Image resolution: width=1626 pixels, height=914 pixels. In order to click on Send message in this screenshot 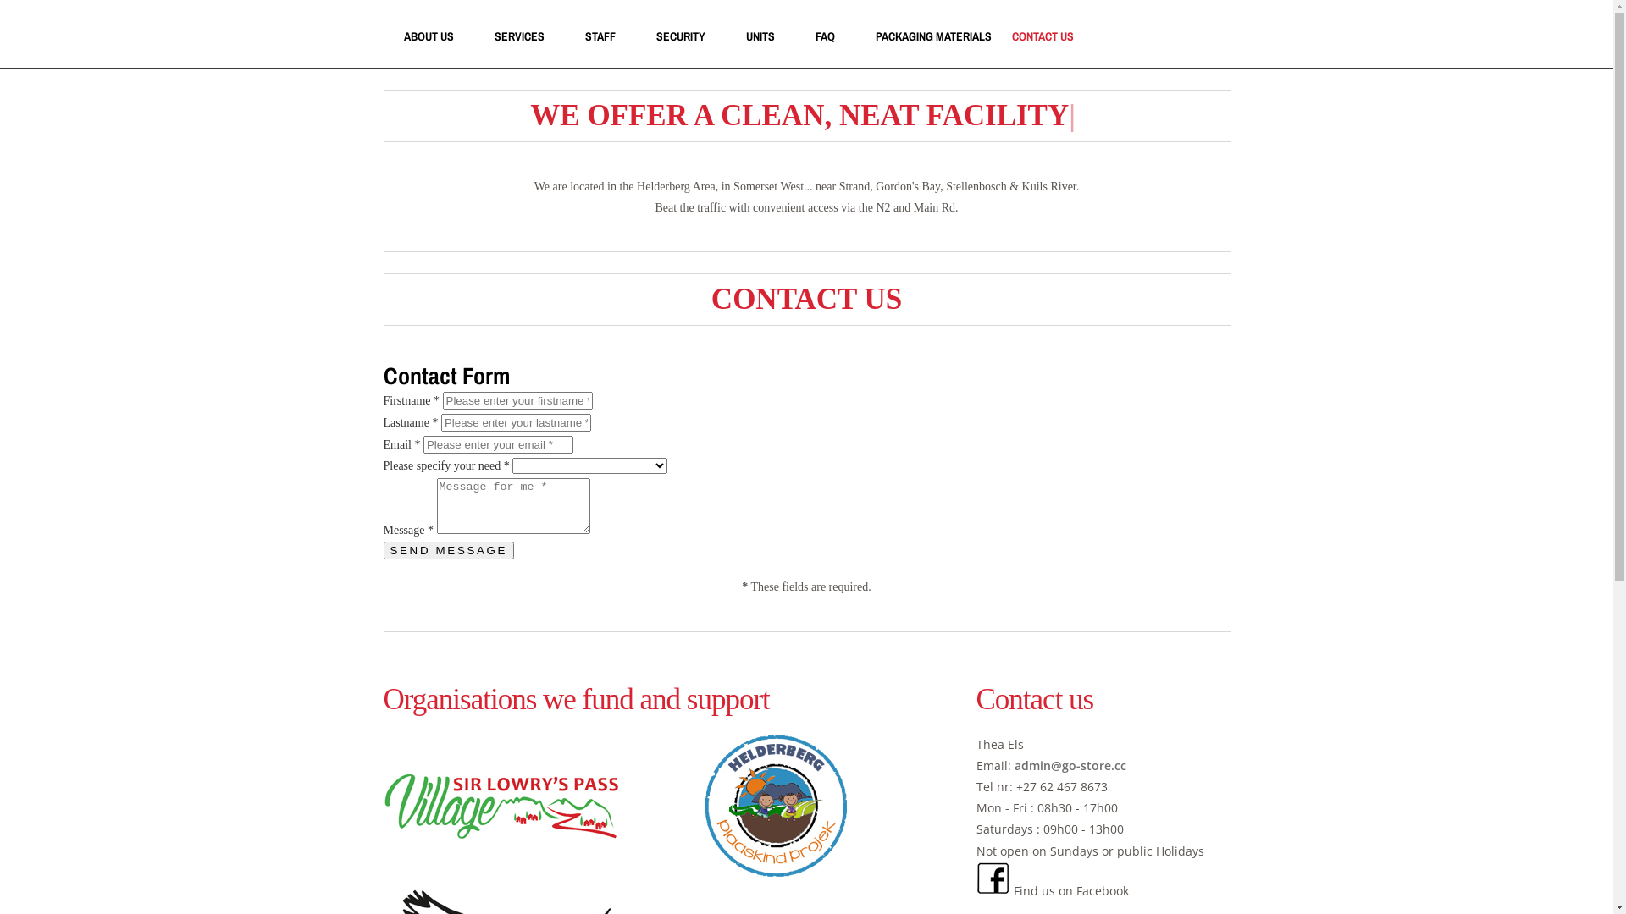, I will do `click(449, 550)`.